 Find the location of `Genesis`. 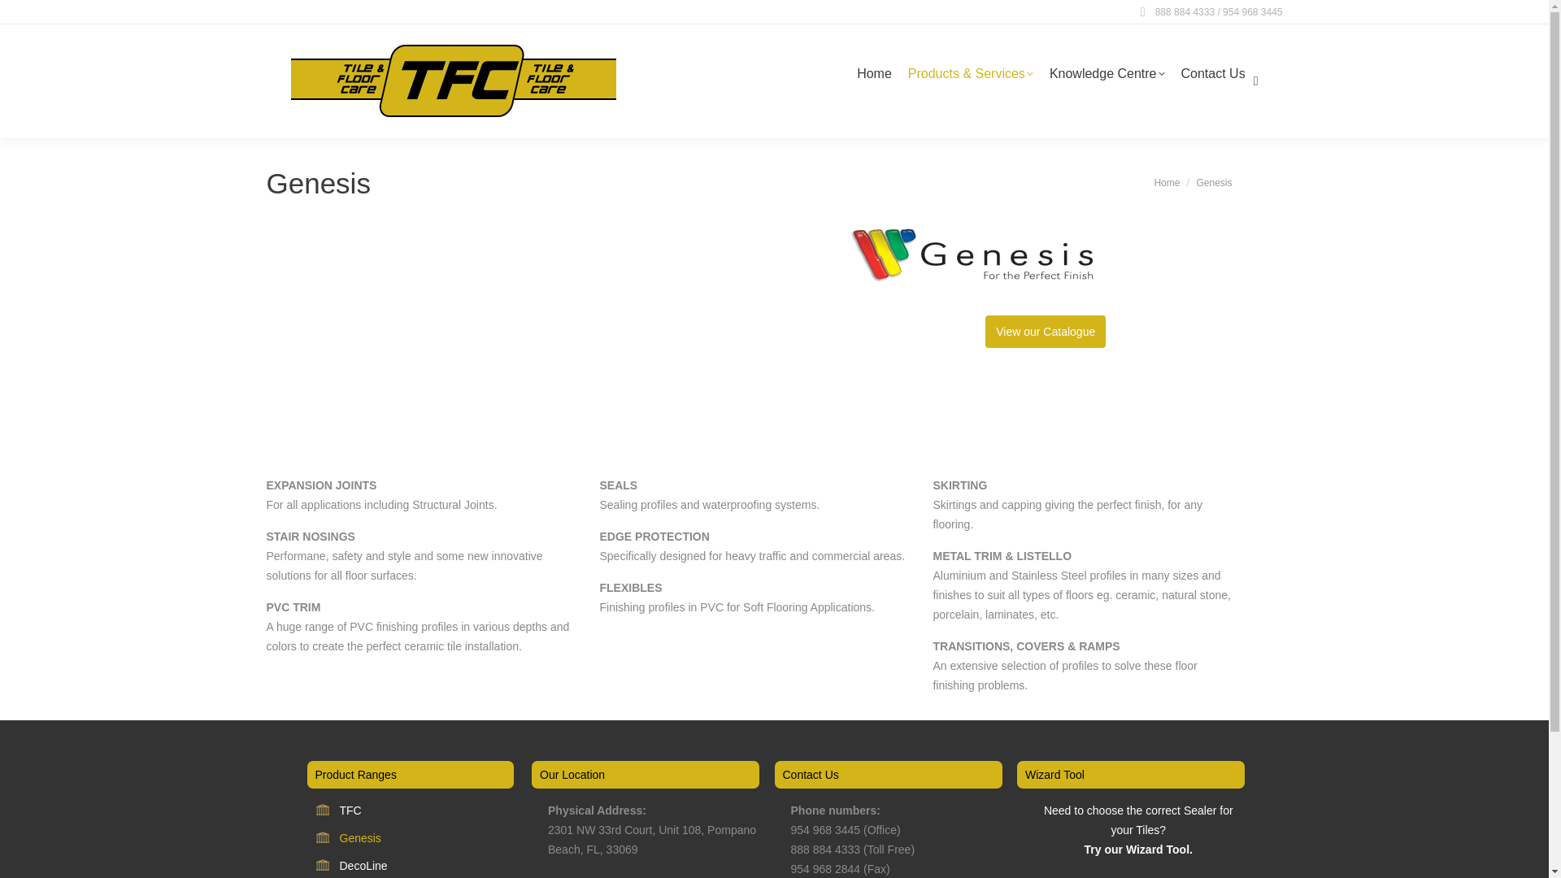

Genesis is located at coordinates (360, 838).